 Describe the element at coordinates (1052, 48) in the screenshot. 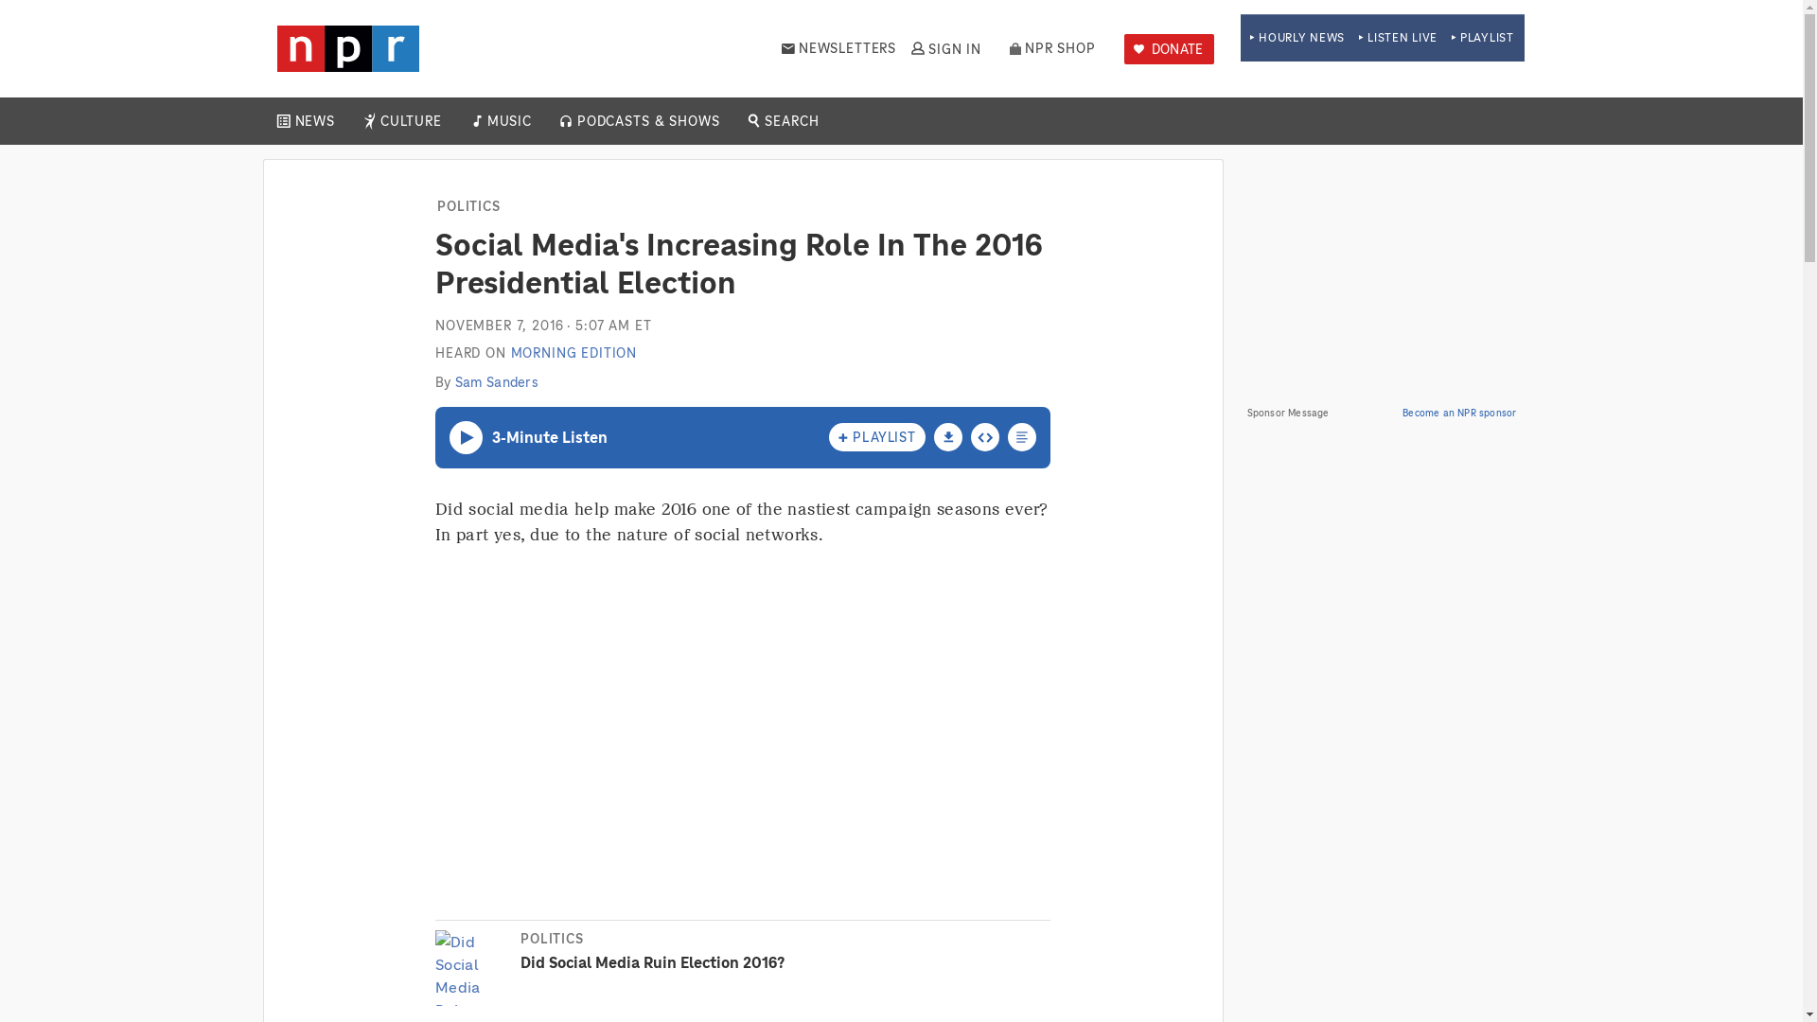

I see `NPR SHOP` at that location.